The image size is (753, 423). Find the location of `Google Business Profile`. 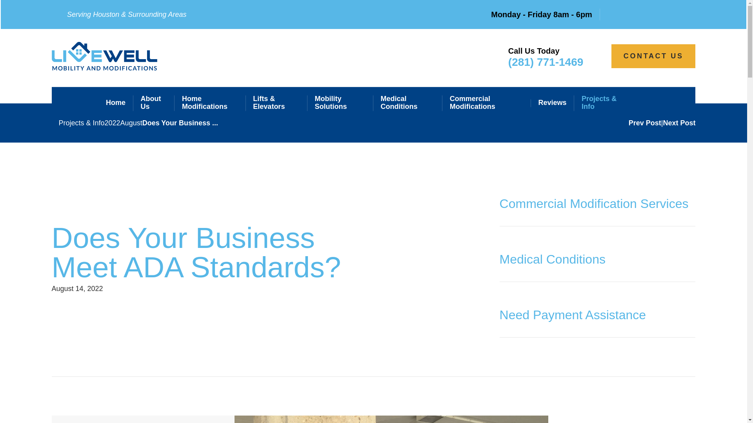

Google Business Profile is located at coordinates (686, 14).